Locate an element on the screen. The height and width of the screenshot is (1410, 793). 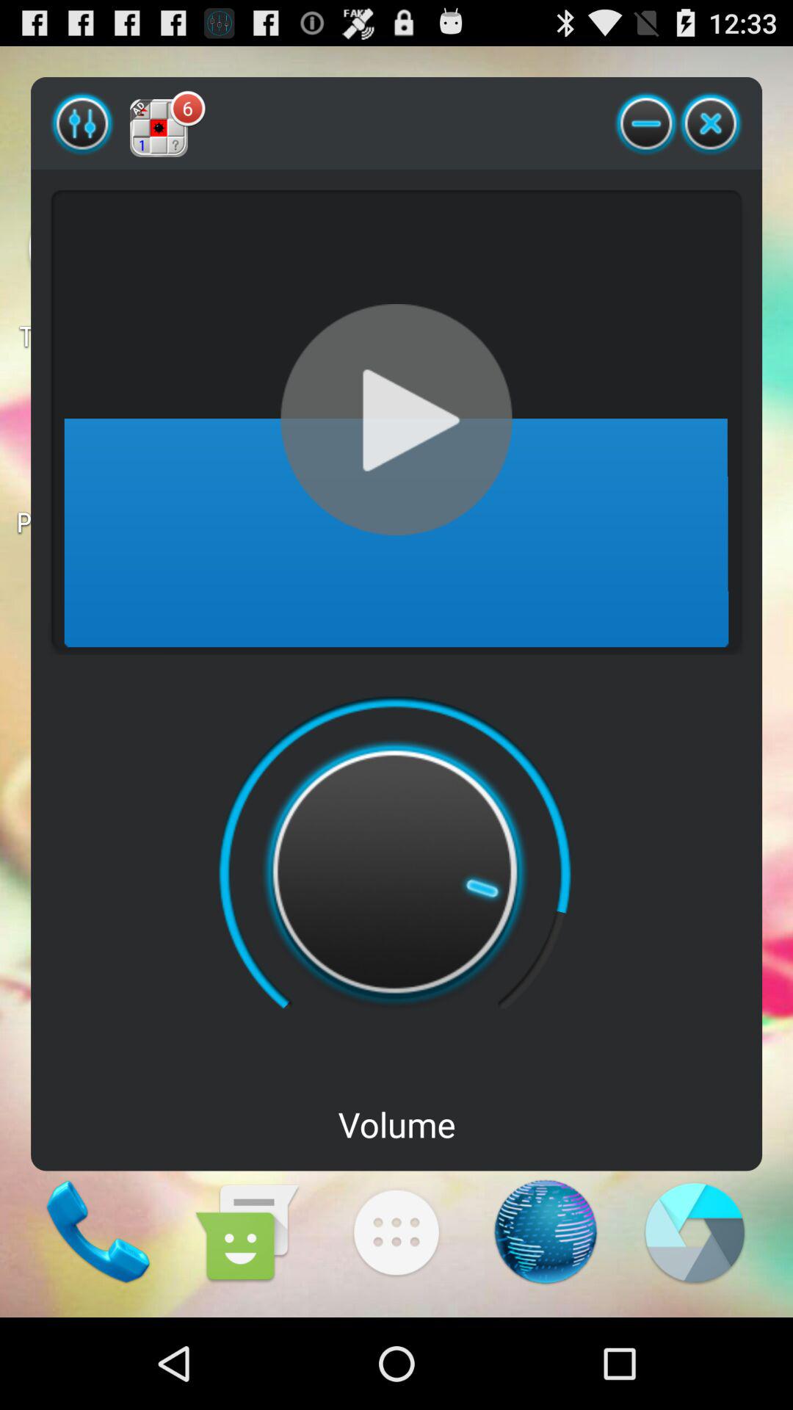
choose the icon to the right of the 6 icon is located at coordinates (646, 123).